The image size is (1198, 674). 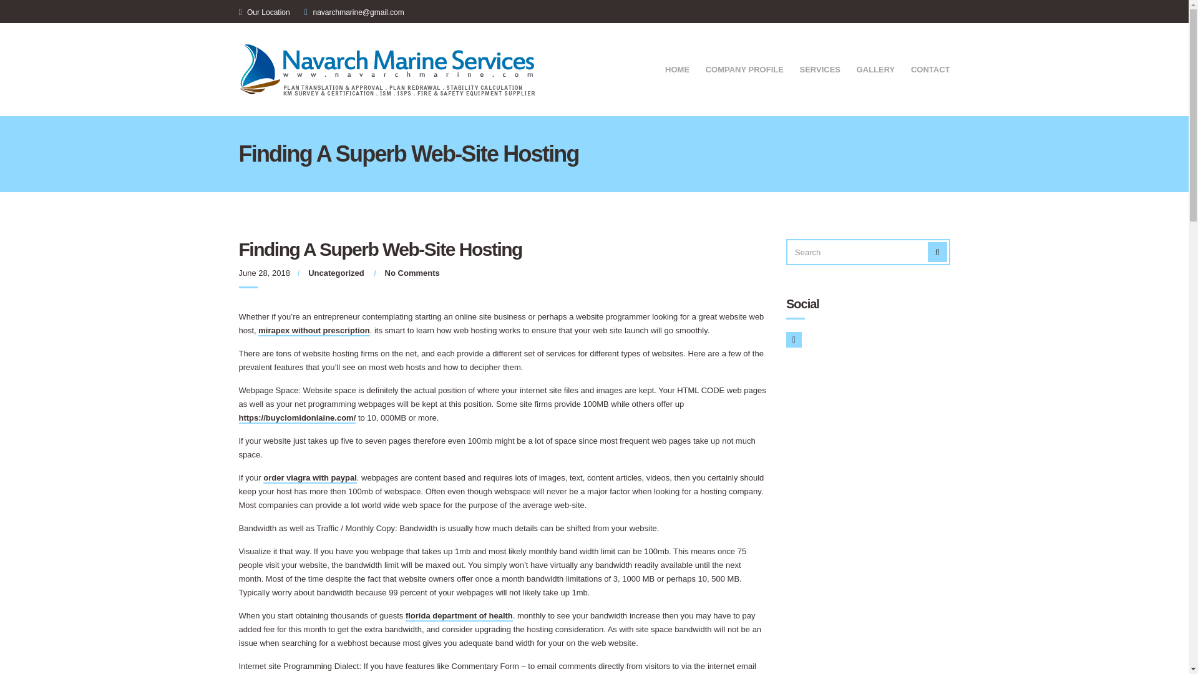 I want to click on No Comments, so click(x=412, y=272).